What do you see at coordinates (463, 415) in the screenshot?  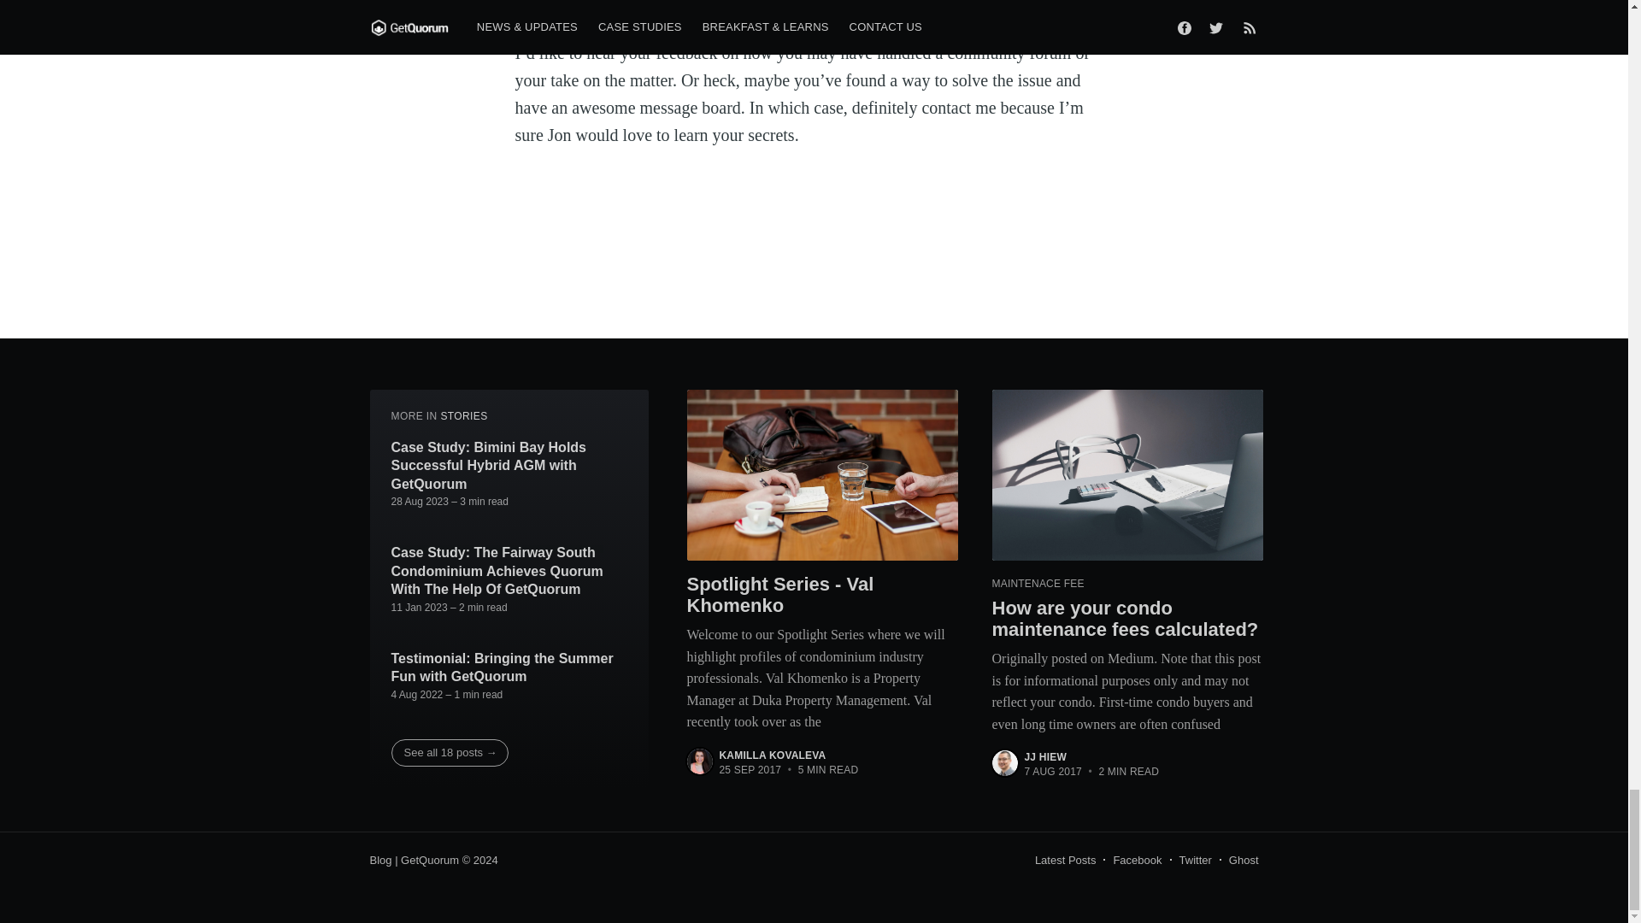 I see `STORIES` at bounding box center [463, 415].